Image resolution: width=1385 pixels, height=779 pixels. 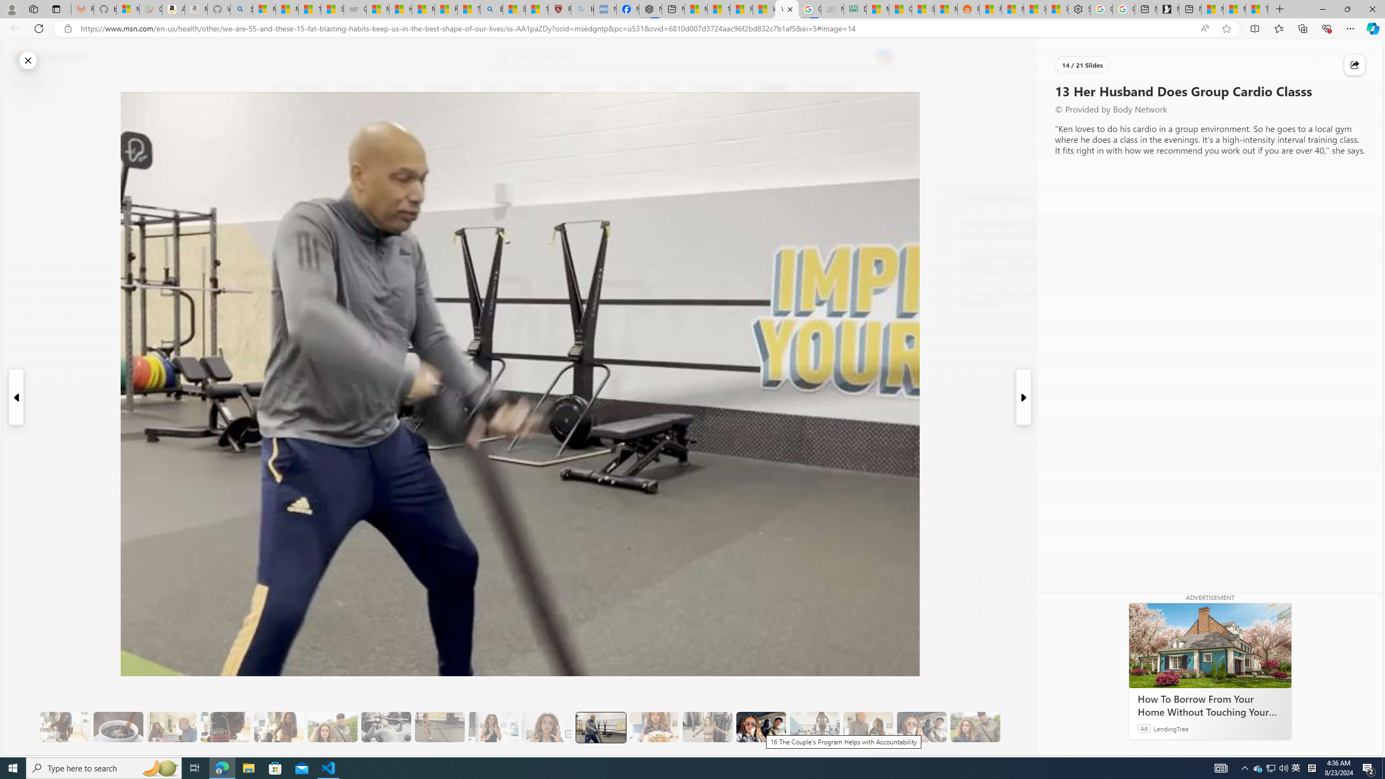 What do you see at coordinates (446, 88) in the screenshot?
I see `World News` at bounding box center [446, 88].